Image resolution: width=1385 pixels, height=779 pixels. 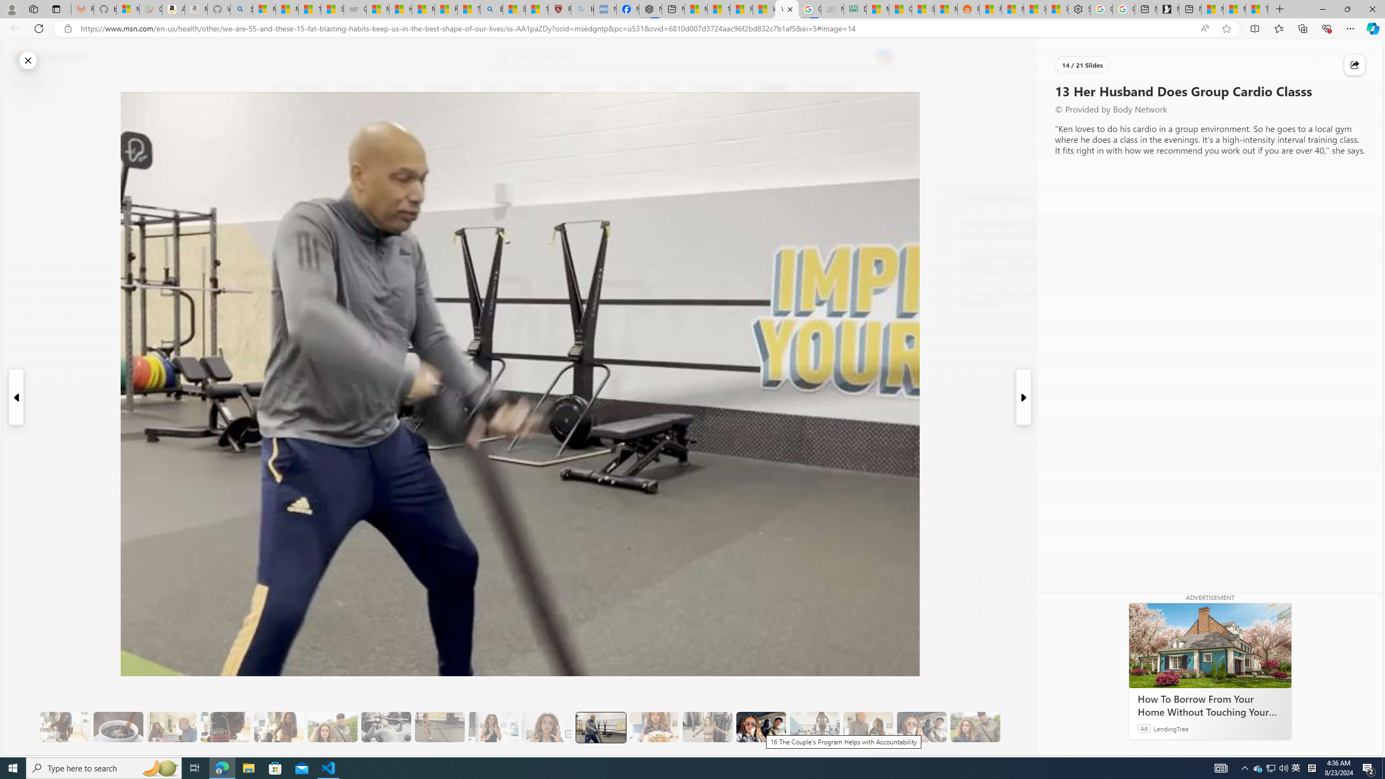 What do you see at coordinates (446, 88) in the screenshot?
I see `World News` at bounding box center [446, 88].